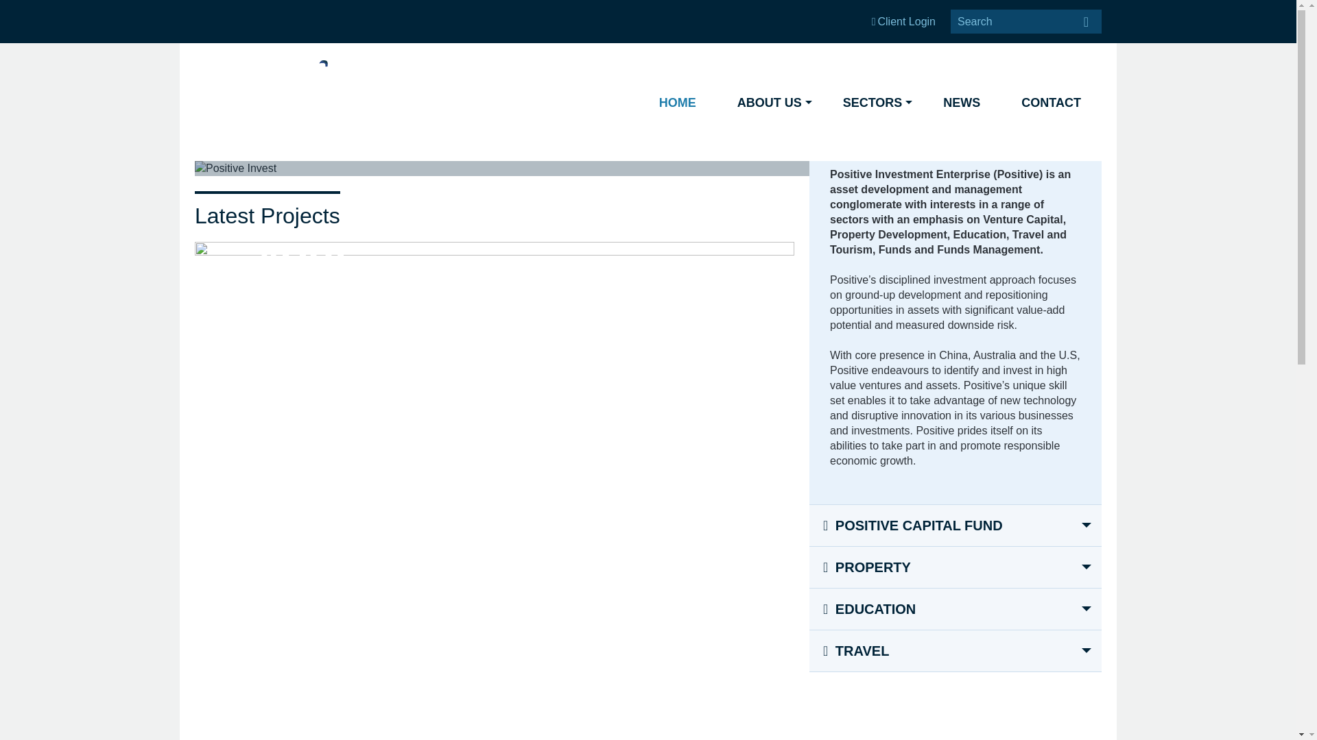  I want to click on Client Login, so click(903, 21).